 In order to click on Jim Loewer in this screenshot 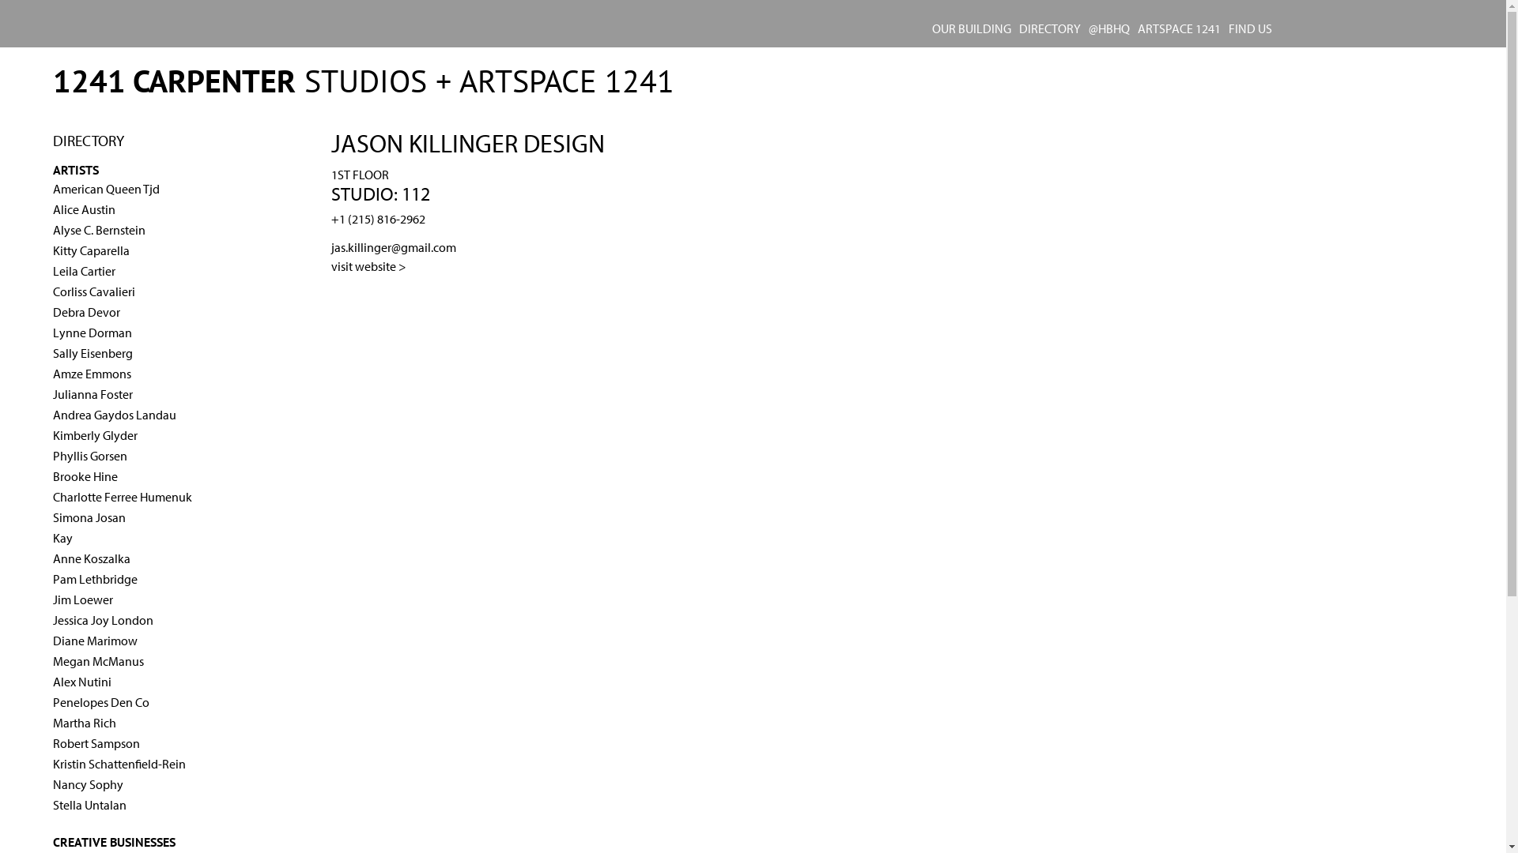, I will do `click(83, 599)`.